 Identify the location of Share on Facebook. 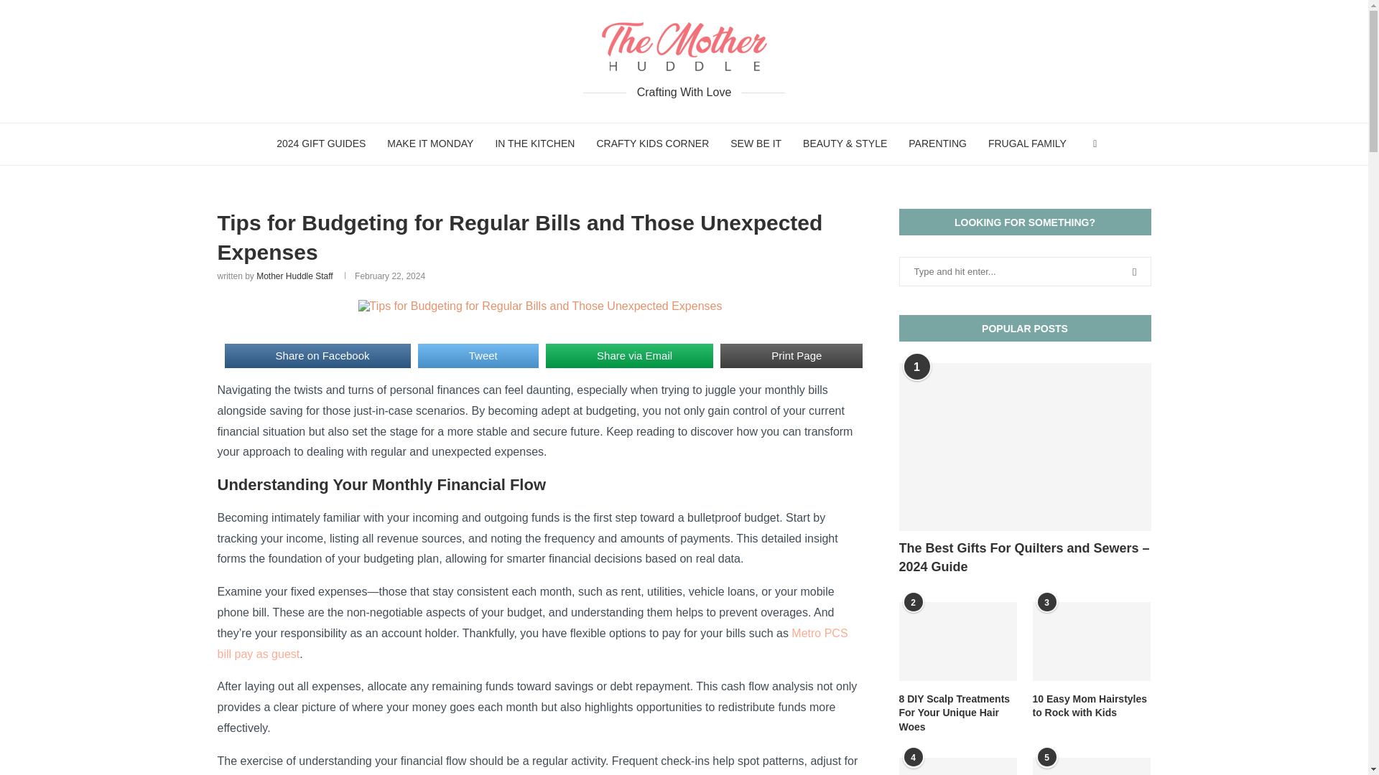
(316, 356).